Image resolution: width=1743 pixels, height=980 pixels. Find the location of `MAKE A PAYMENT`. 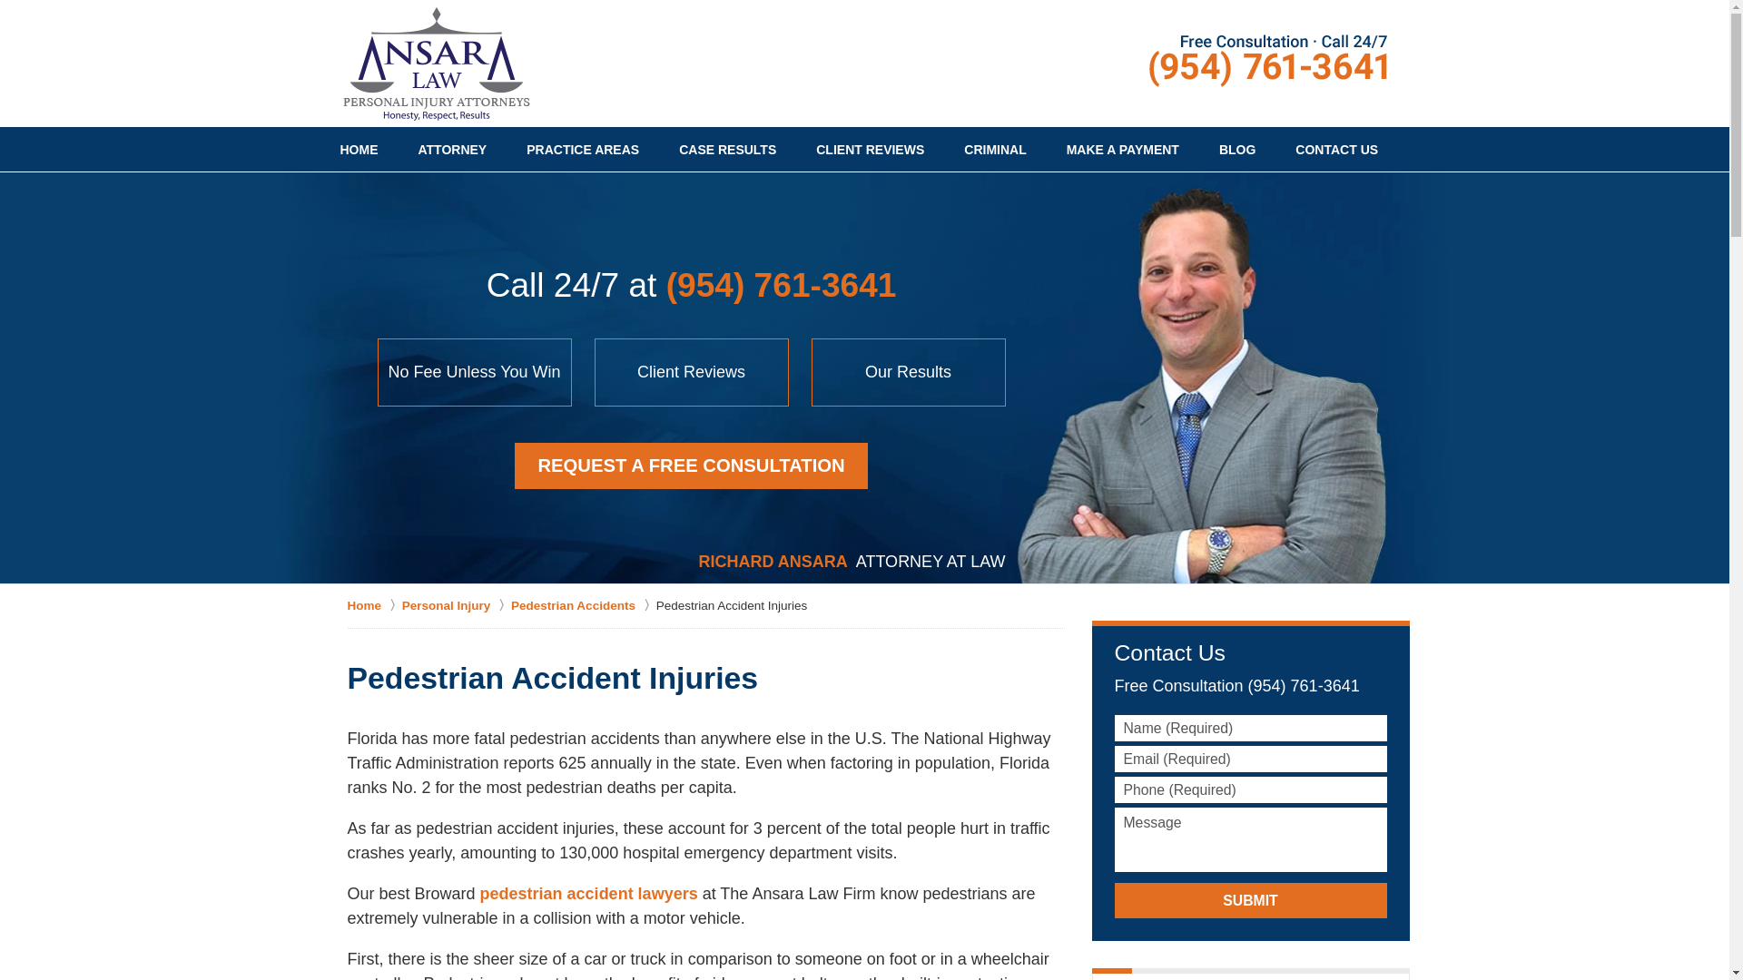

MAKE A PAYMENT is located at coordinates (1122, 150).